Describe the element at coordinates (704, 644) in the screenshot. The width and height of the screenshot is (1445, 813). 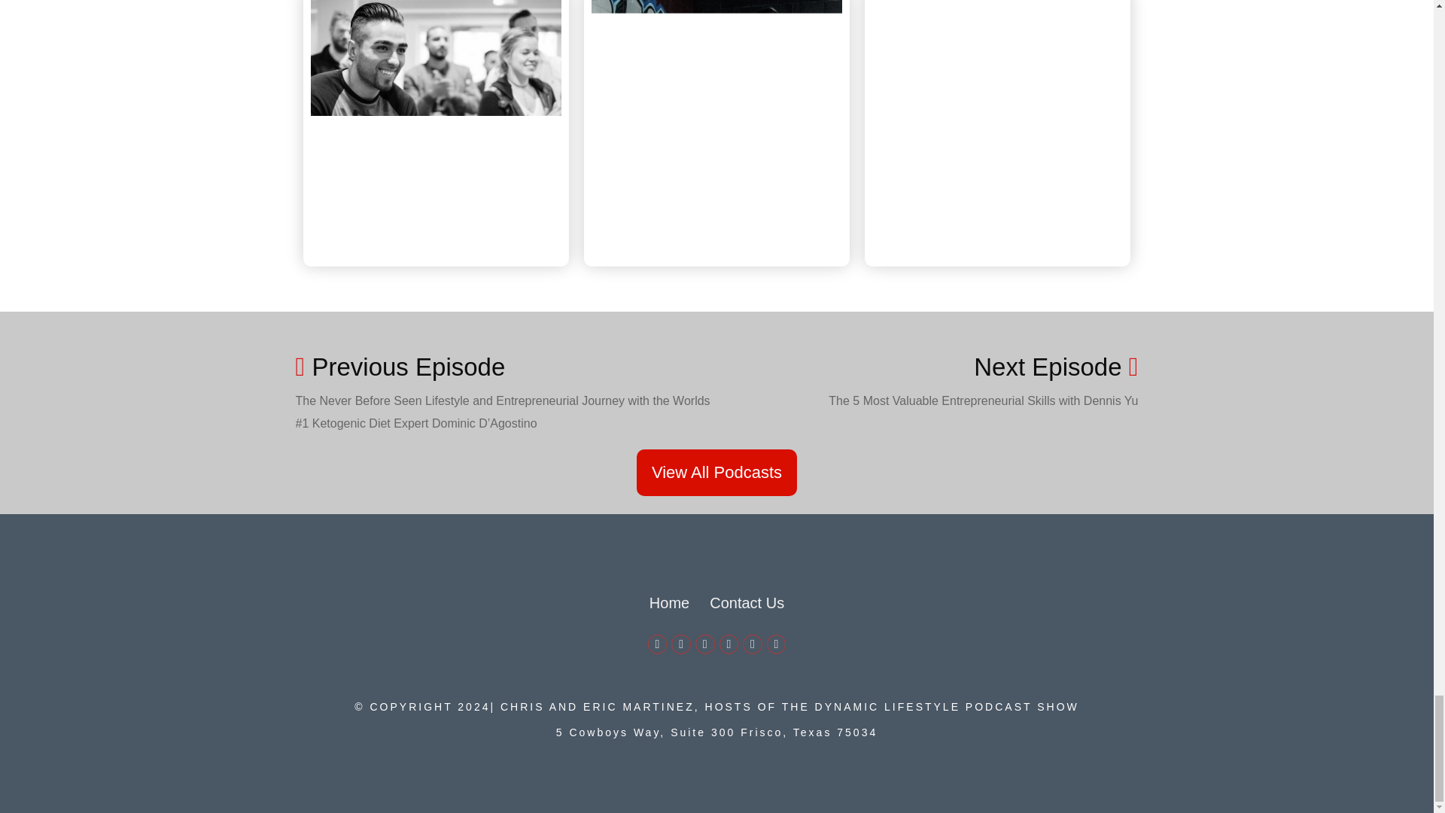
I see `Linkedin-in` at that location.